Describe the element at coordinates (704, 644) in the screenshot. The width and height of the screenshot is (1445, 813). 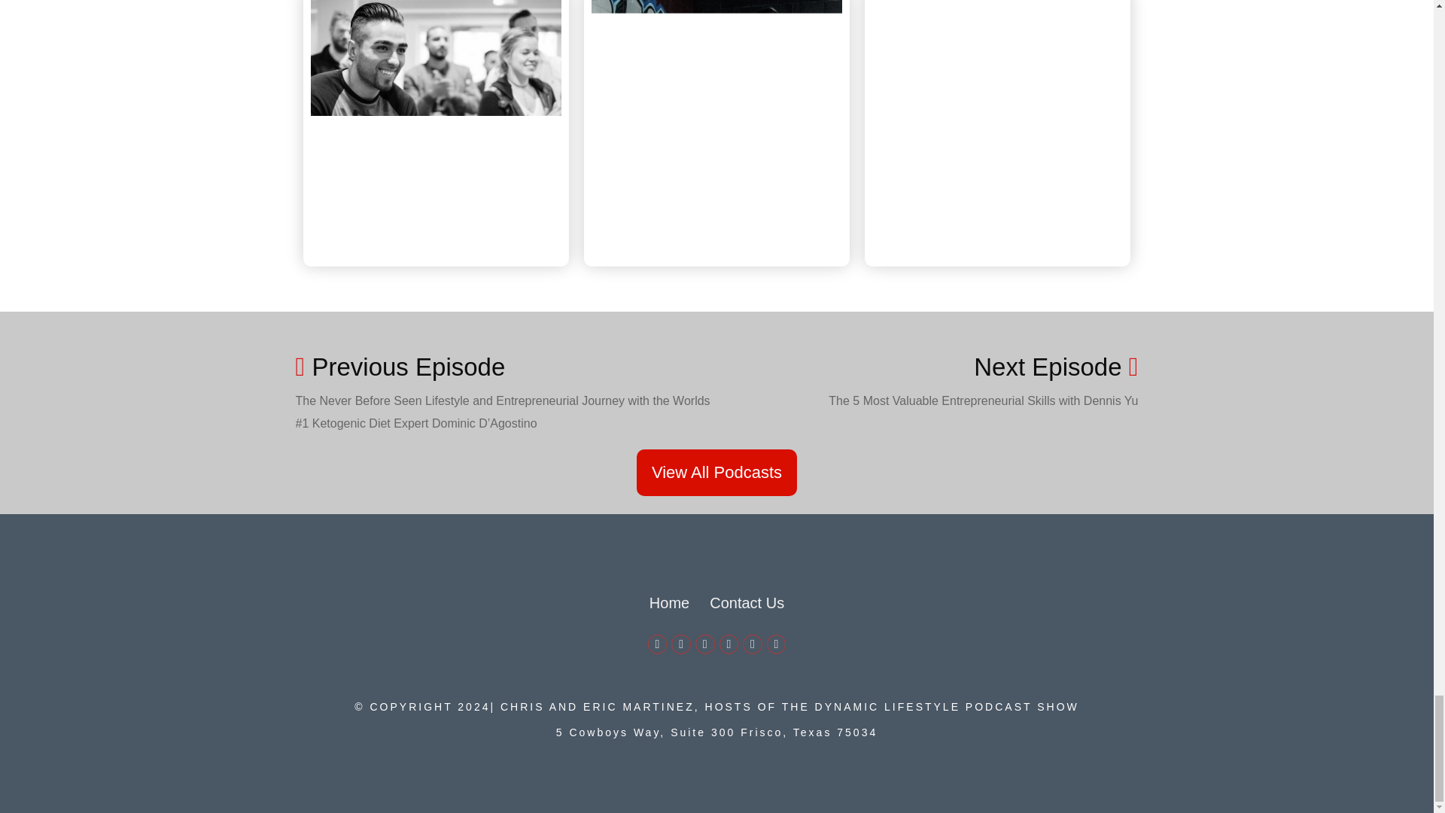
I see `Linkedin-in` at that location.